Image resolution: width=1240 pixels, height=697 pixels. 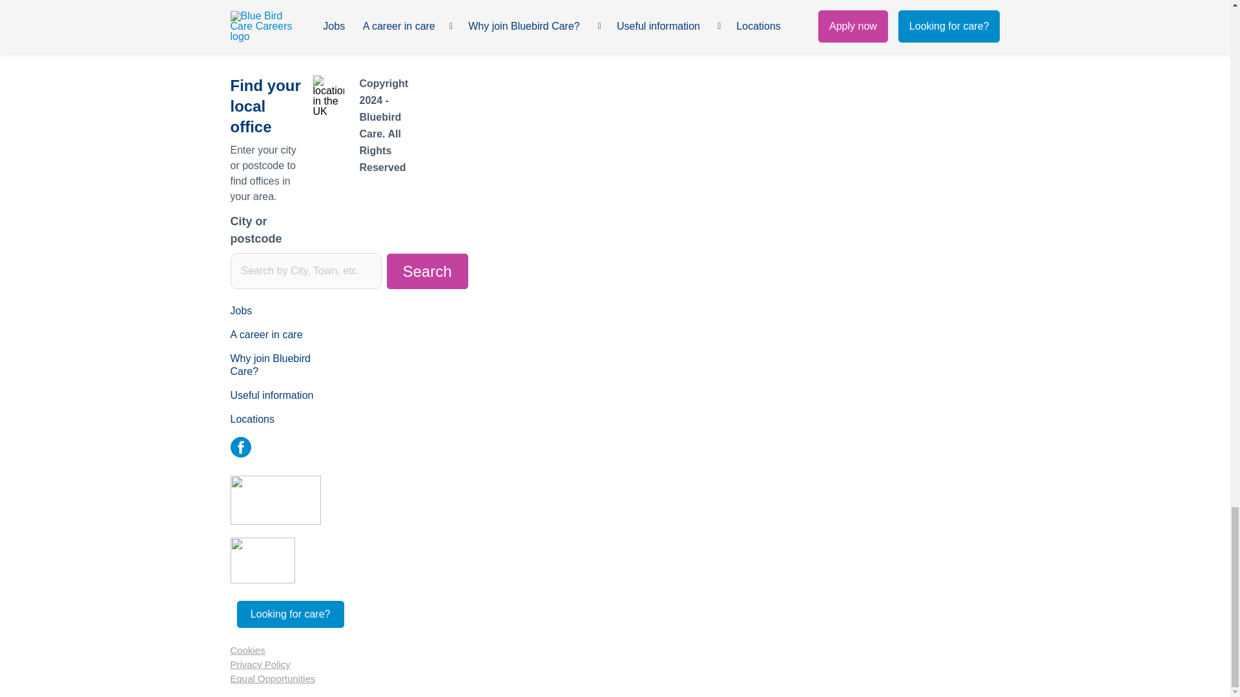 I want to click on Jobs, so click(x=284, y=311).